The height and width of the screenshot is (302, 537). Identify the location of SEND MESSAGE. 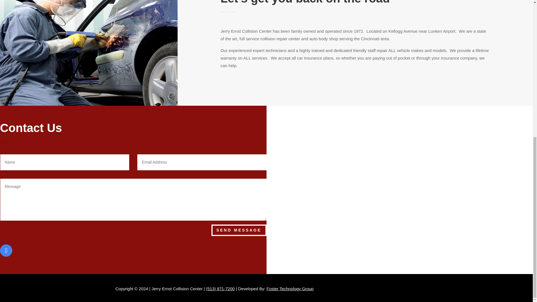
(239, 230).